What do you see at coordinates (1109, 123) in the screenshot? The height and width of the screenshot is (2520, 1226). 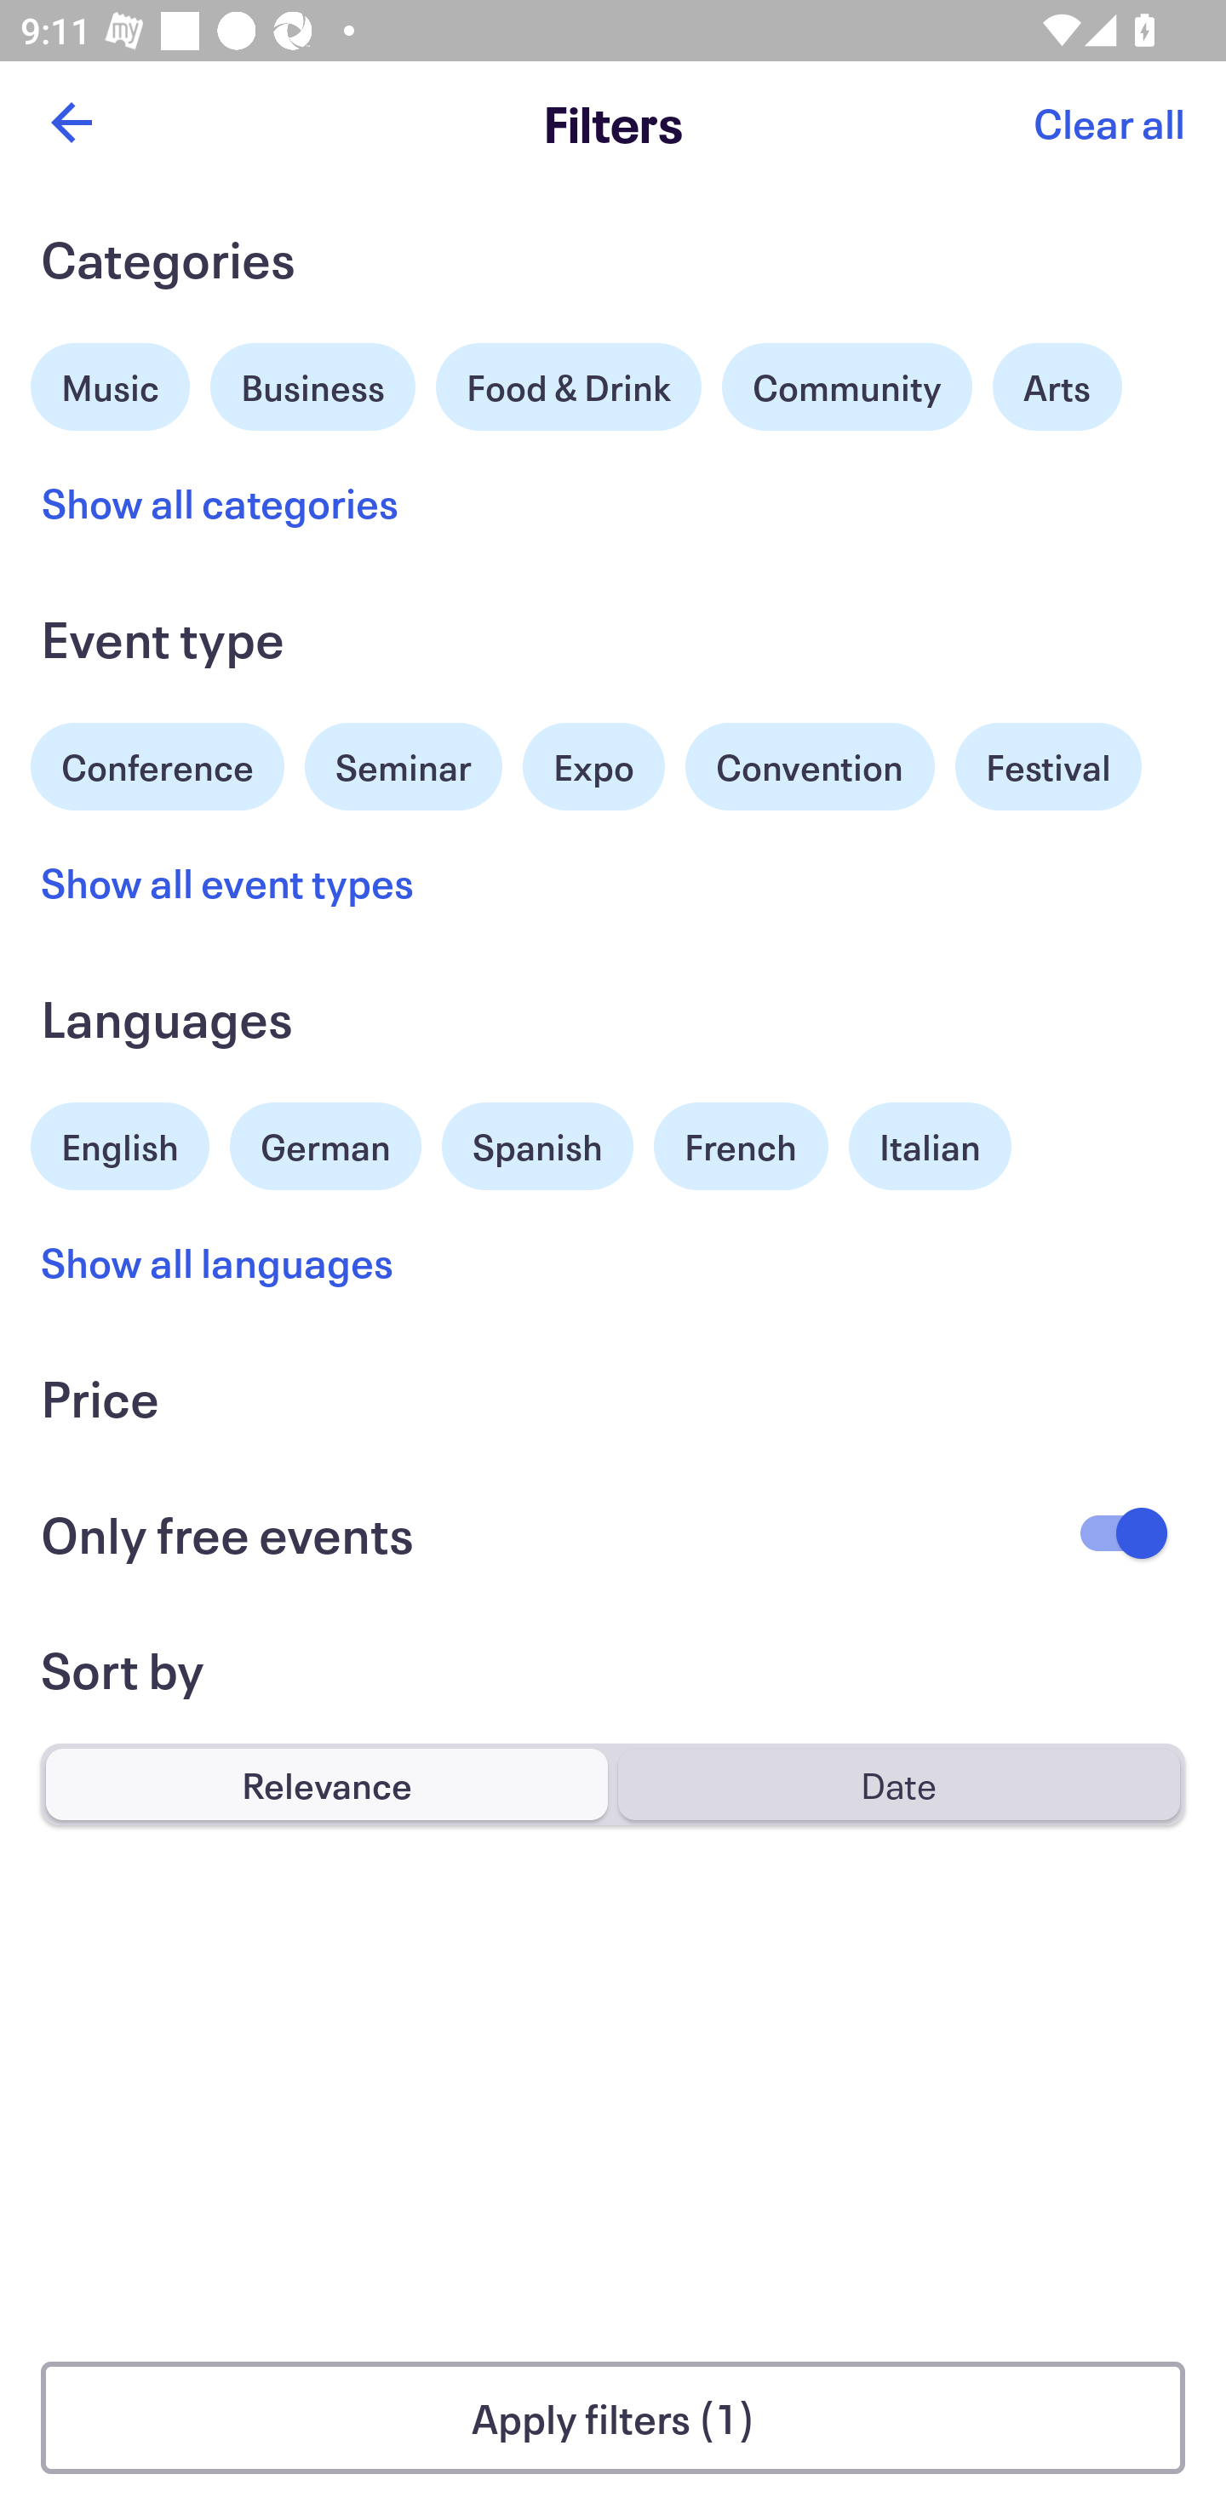 I see `Clear all` at bounding box center [1109, 123].